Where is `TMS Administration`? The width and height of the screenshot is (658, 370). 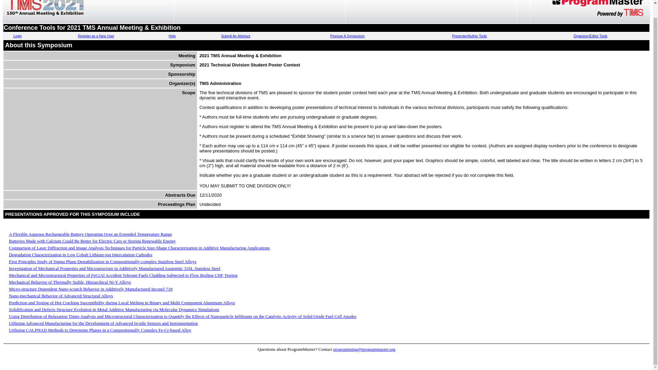
TMS Administration is located at coordinates (220, 83).